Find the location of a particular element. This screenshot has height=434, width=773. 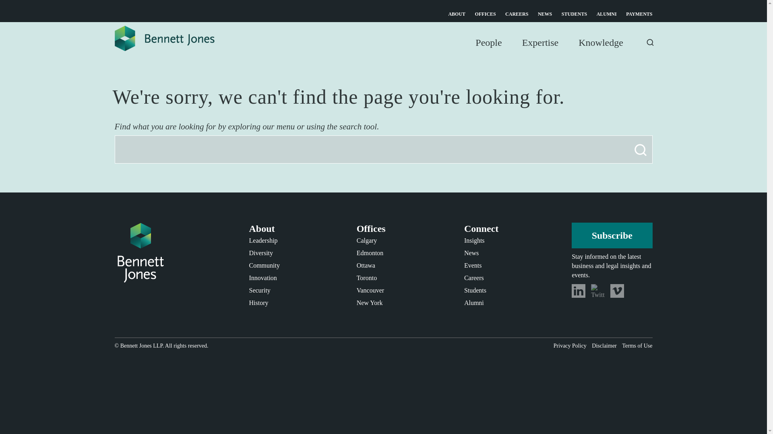

Ottawa is located at coordinates (366, 265).